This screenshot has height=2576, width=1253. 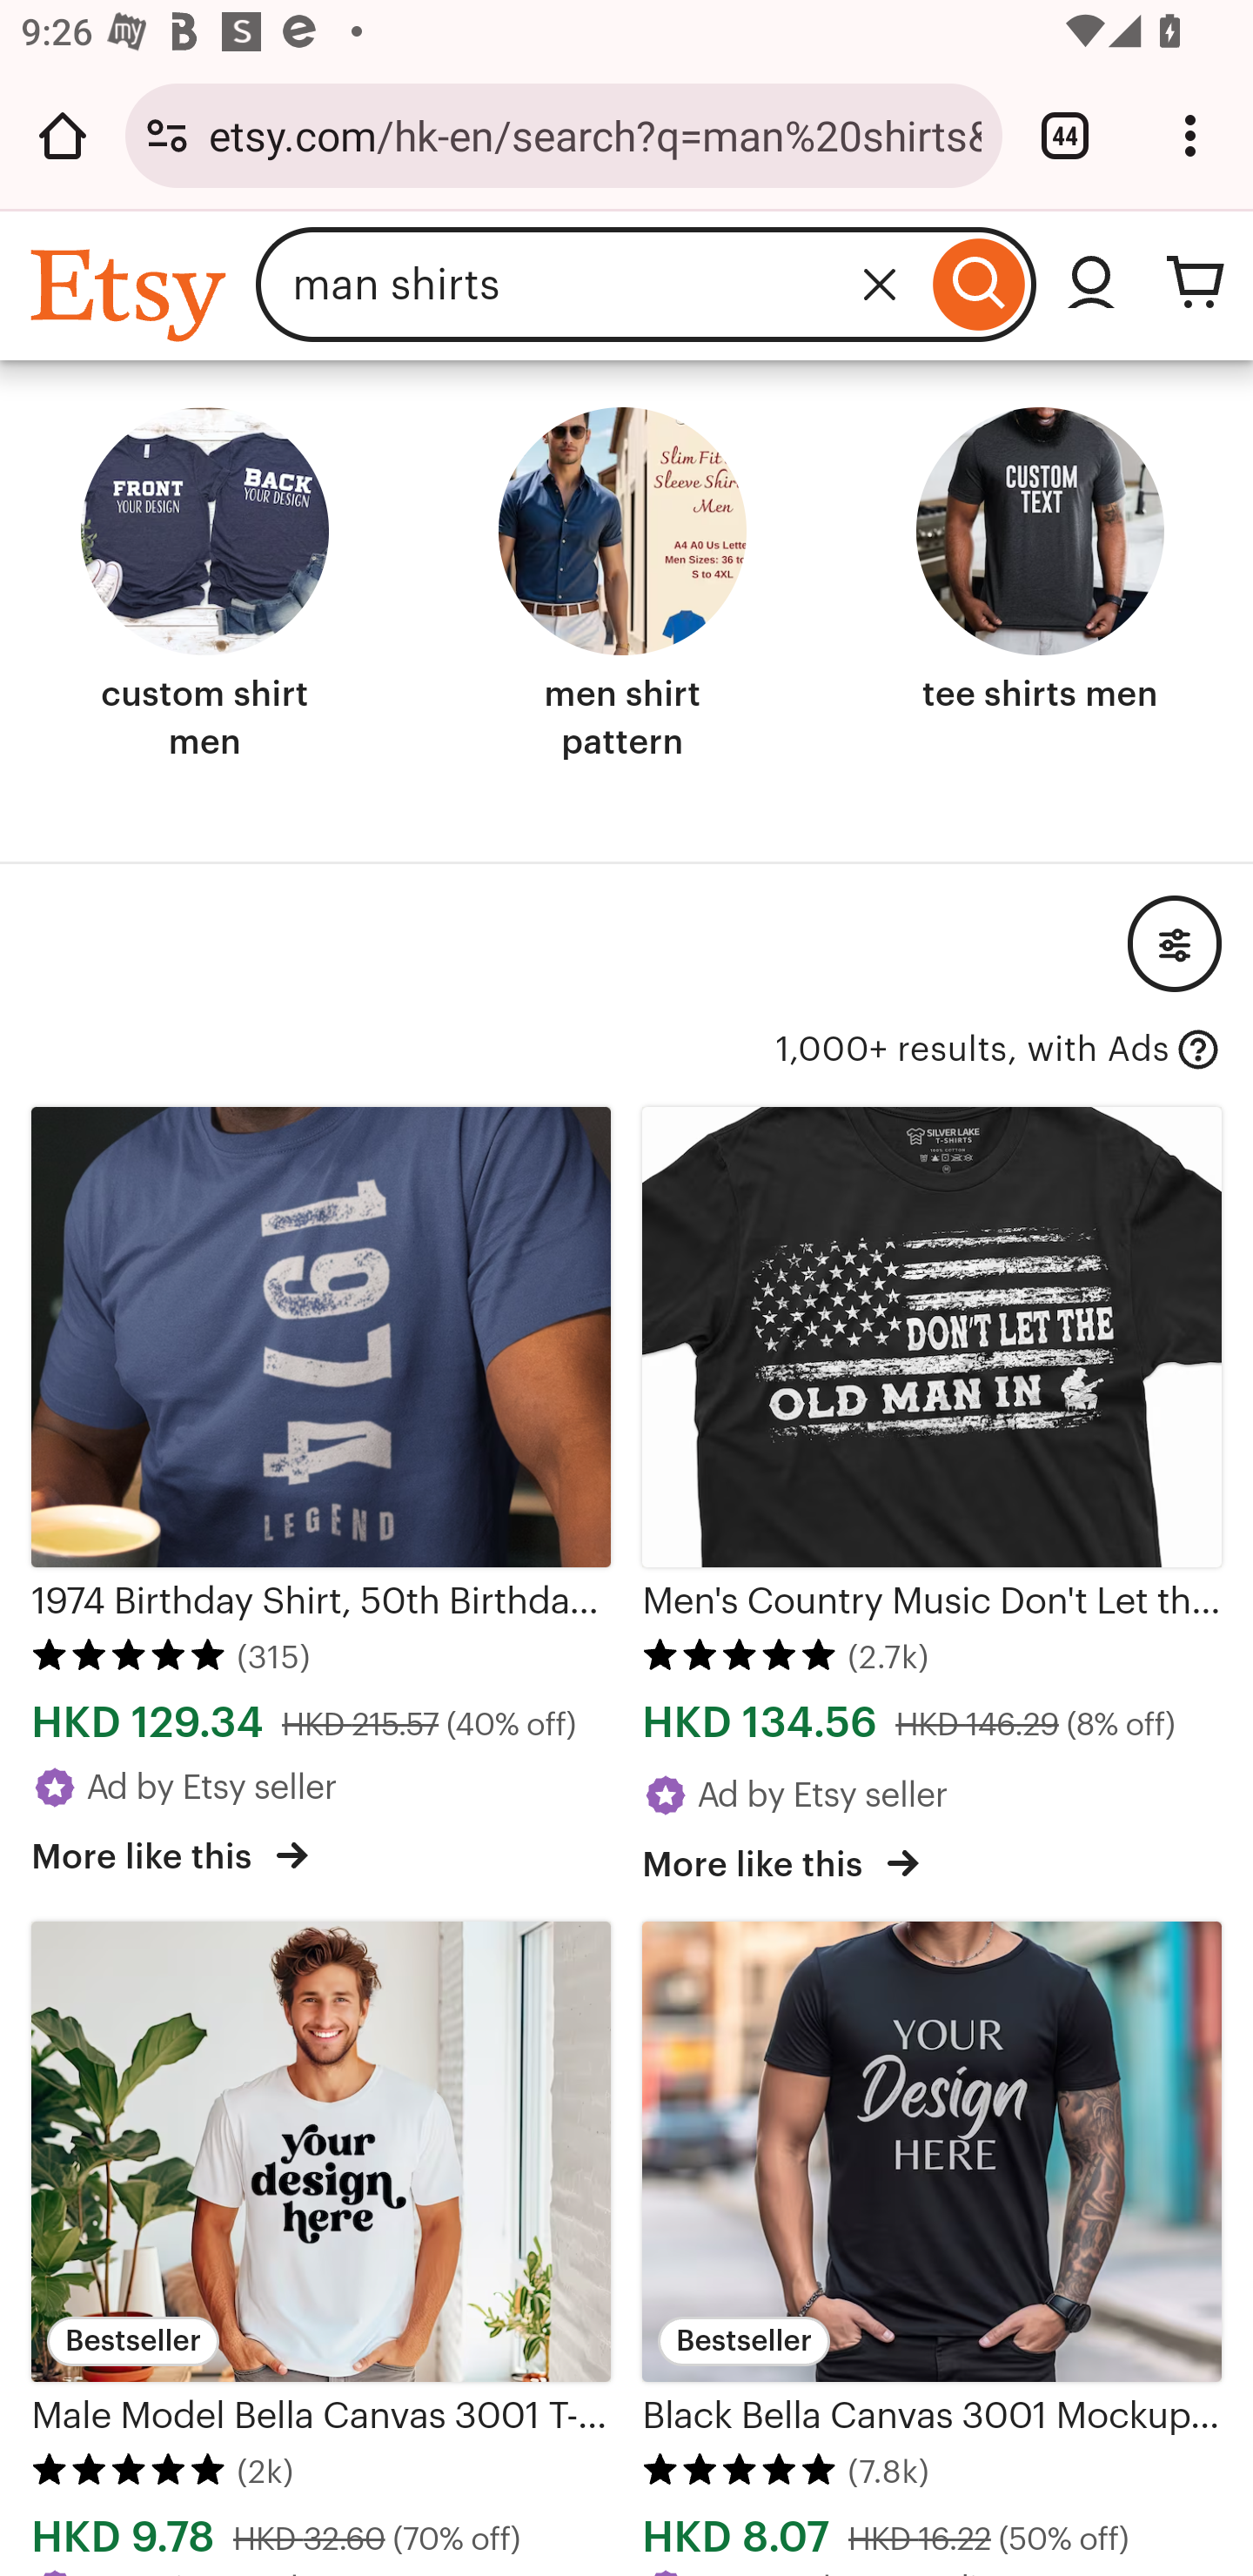 What do you see at coordinates (1039, 564) in the screenshot?
I see `tee shirts men` at bounding box center [1039, 564].